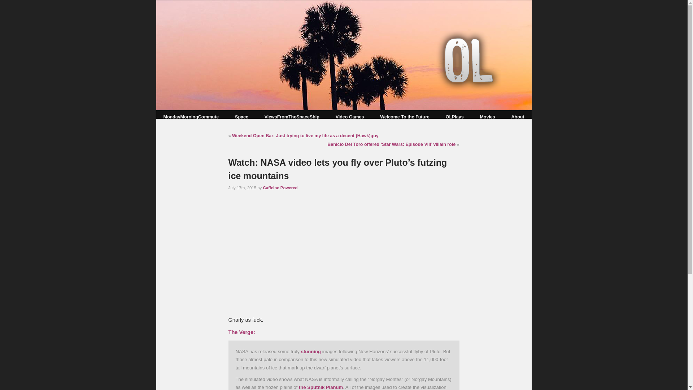 The image size is (693, 390). I want to click on Welcome To the Future, so click(405, 117).